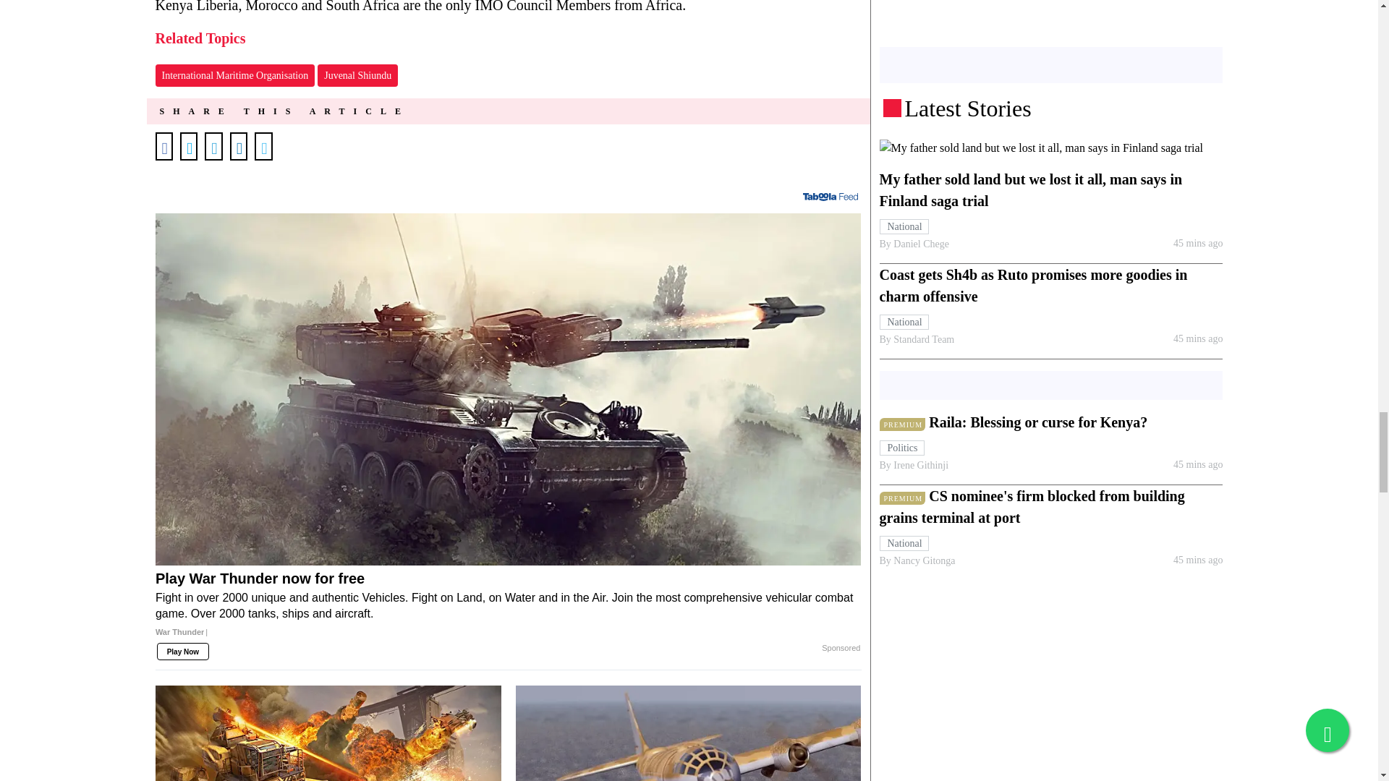 This screenshot has width=1389, height=781. What do you see at coordinates (328, 733) in the screenshot?
I see `Crossout: New Apocalyptic MMO` at bounding box center [328, 733].